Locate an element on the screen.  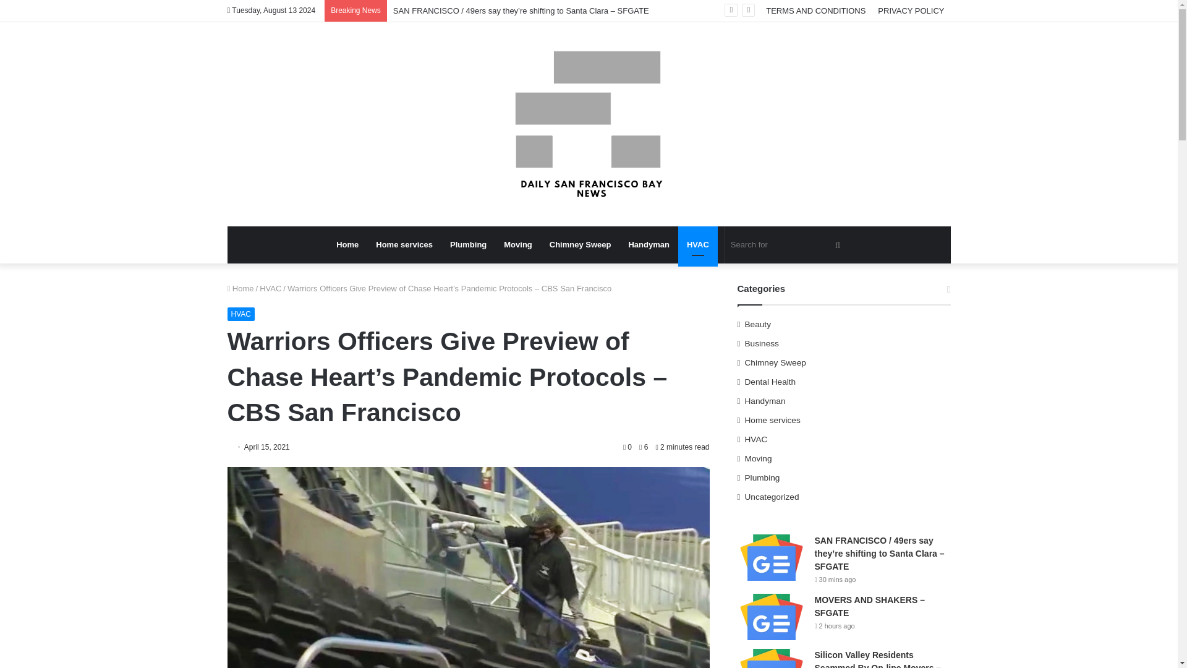
HVAC is located at coordinates (271, 288).